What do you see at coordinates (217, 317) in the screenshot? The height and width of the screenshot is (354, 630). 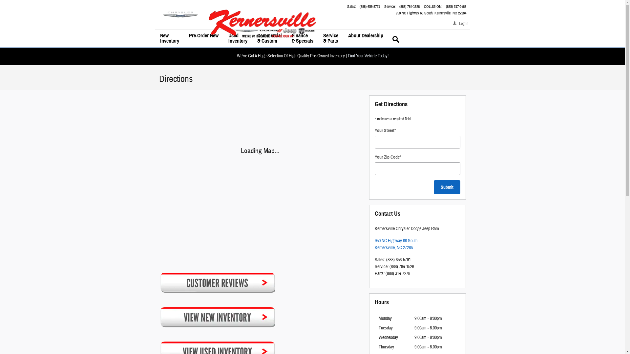 I see `VIEW-NEW-INVENTORY.png` at bounding box center [217, 317].